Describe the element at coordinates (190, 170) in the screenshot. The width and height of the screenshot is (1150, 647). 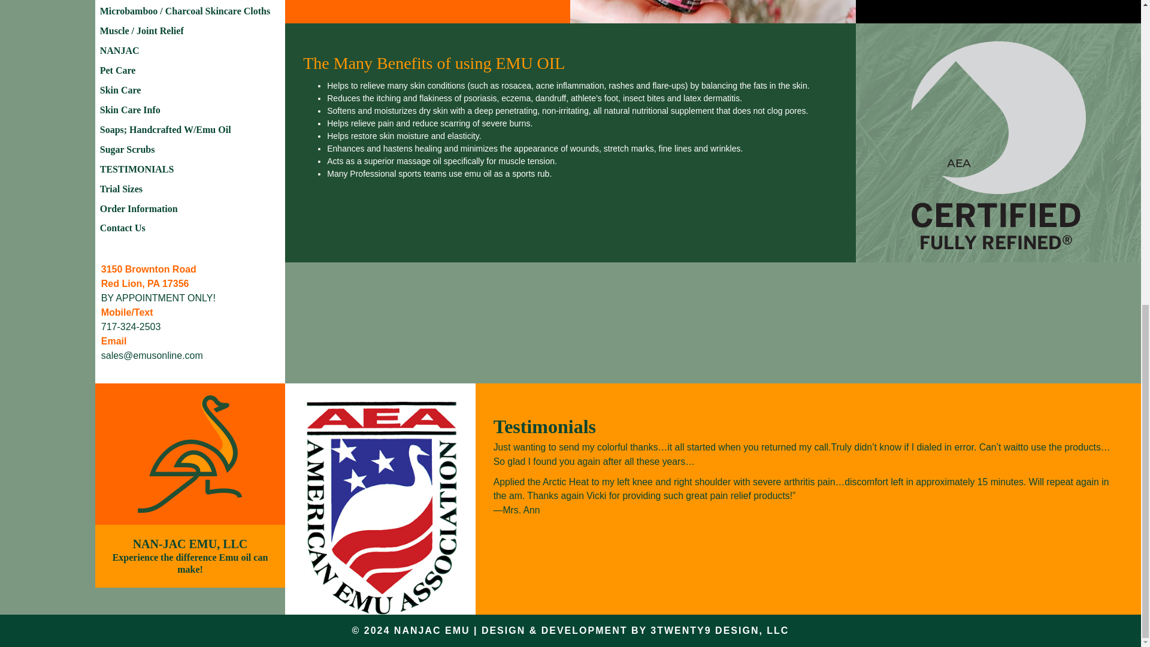
I see `TESTIMONIALS` at that location.